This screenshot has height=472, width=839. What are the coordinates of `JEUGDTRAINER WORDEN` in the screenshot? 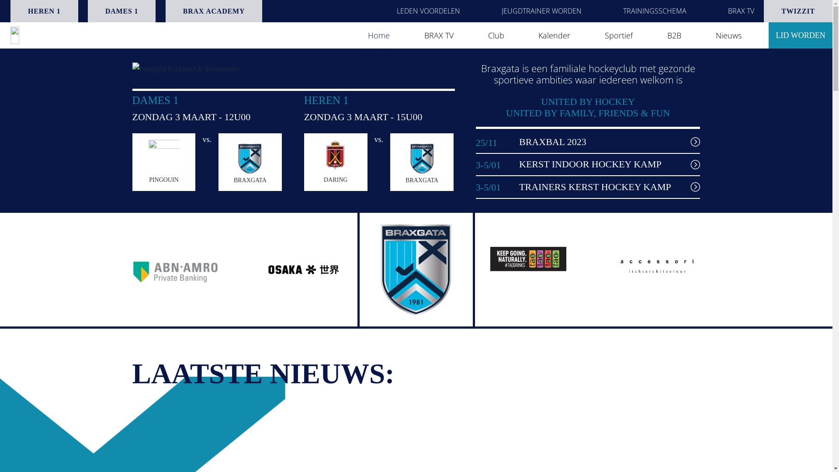 It's located at (542, 11).